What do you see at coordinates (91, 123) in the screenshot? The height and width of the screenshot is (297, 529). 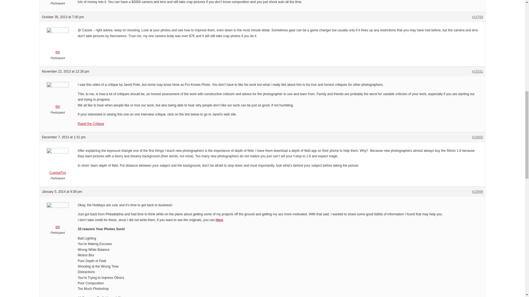 I see `Rapid fire Critique` at bounding box center [91, 123].